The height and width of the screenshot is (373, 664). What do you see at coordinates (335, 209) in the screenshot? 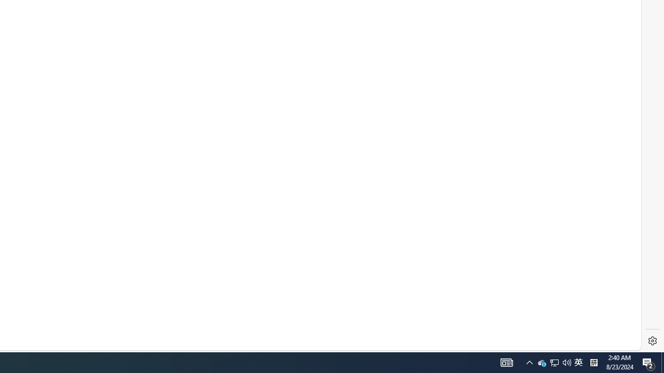
I see `Company news` at bounding box center [335, 209].